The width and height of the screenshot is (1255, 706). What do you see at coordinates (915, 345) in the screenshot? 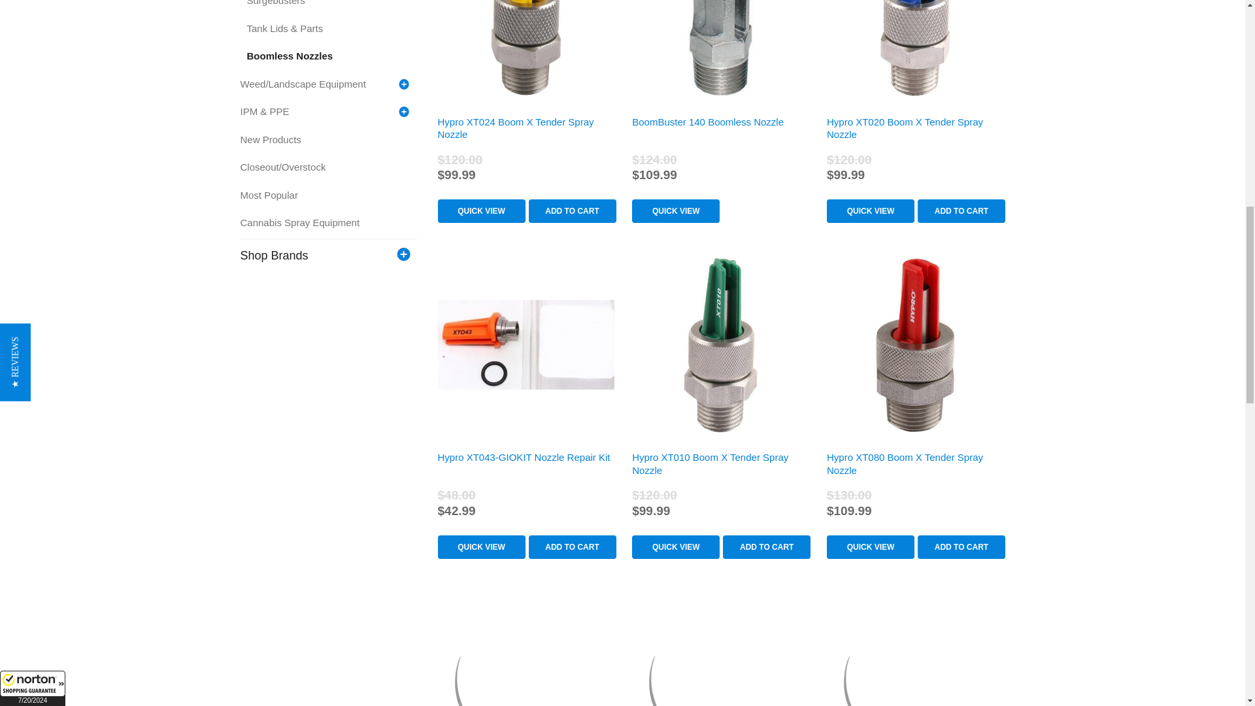
I see `Hypro XT043 Boom X Tender Spray Nozzle` at bounding box center [915, 345].